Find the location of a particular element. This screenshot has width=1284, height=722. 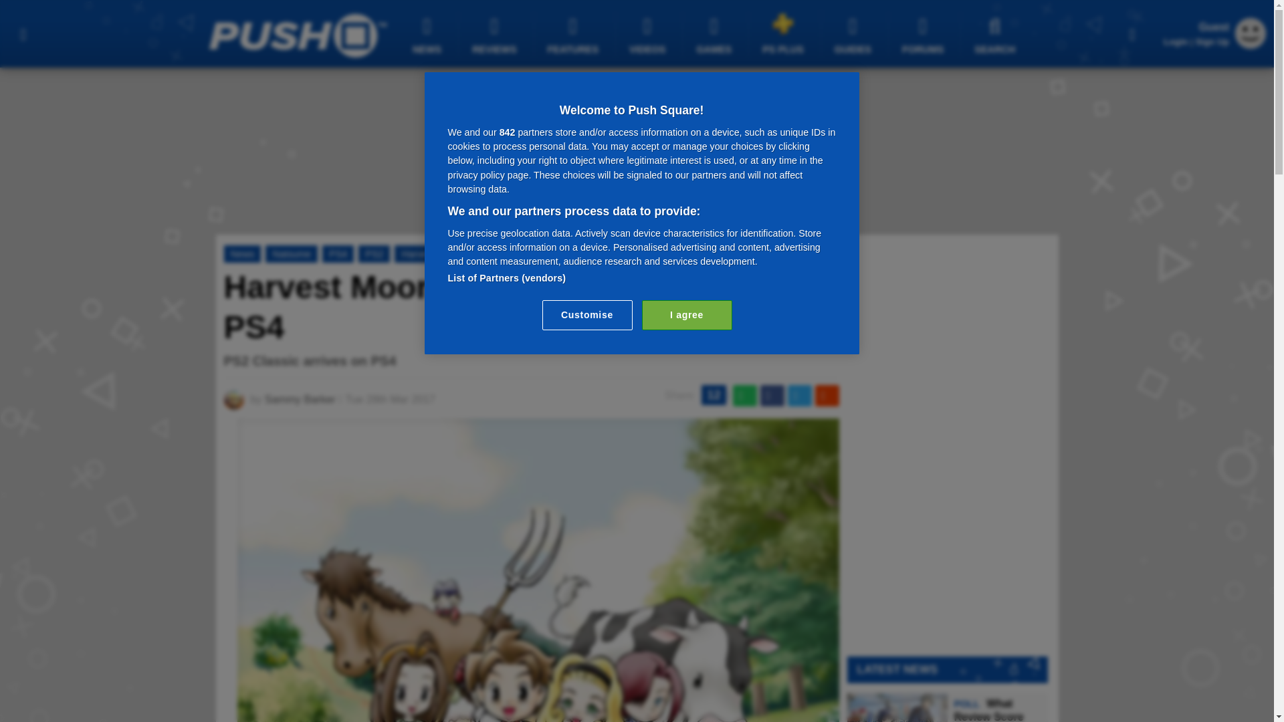

REVIEWS is located at coordinates (496, 35).